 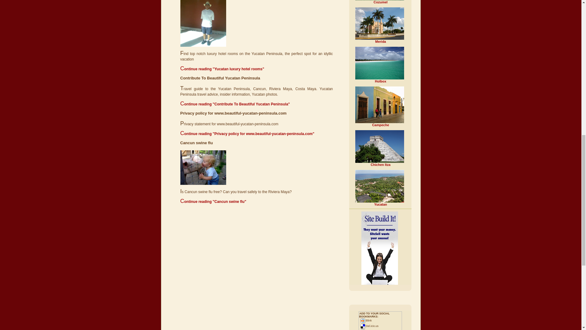 I want to click on Cozumel, so click(x=380, y=2).